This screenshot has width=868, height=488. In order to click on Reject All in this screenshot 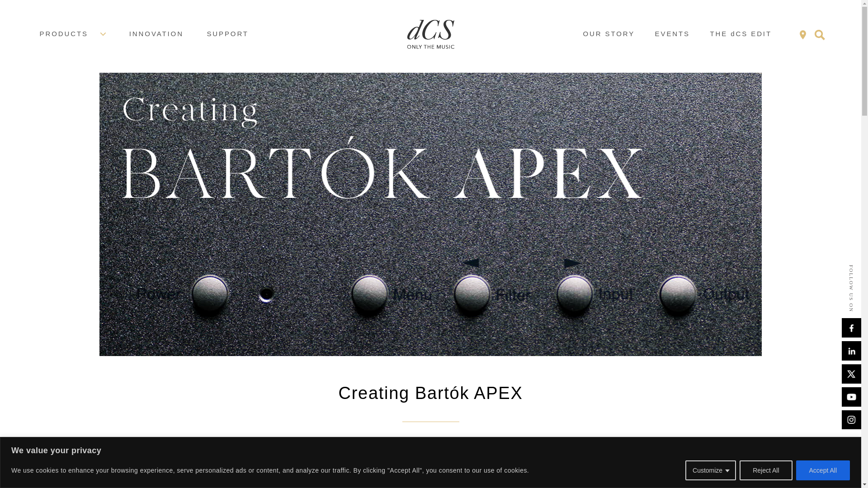, I will do `click(765, 470)`.